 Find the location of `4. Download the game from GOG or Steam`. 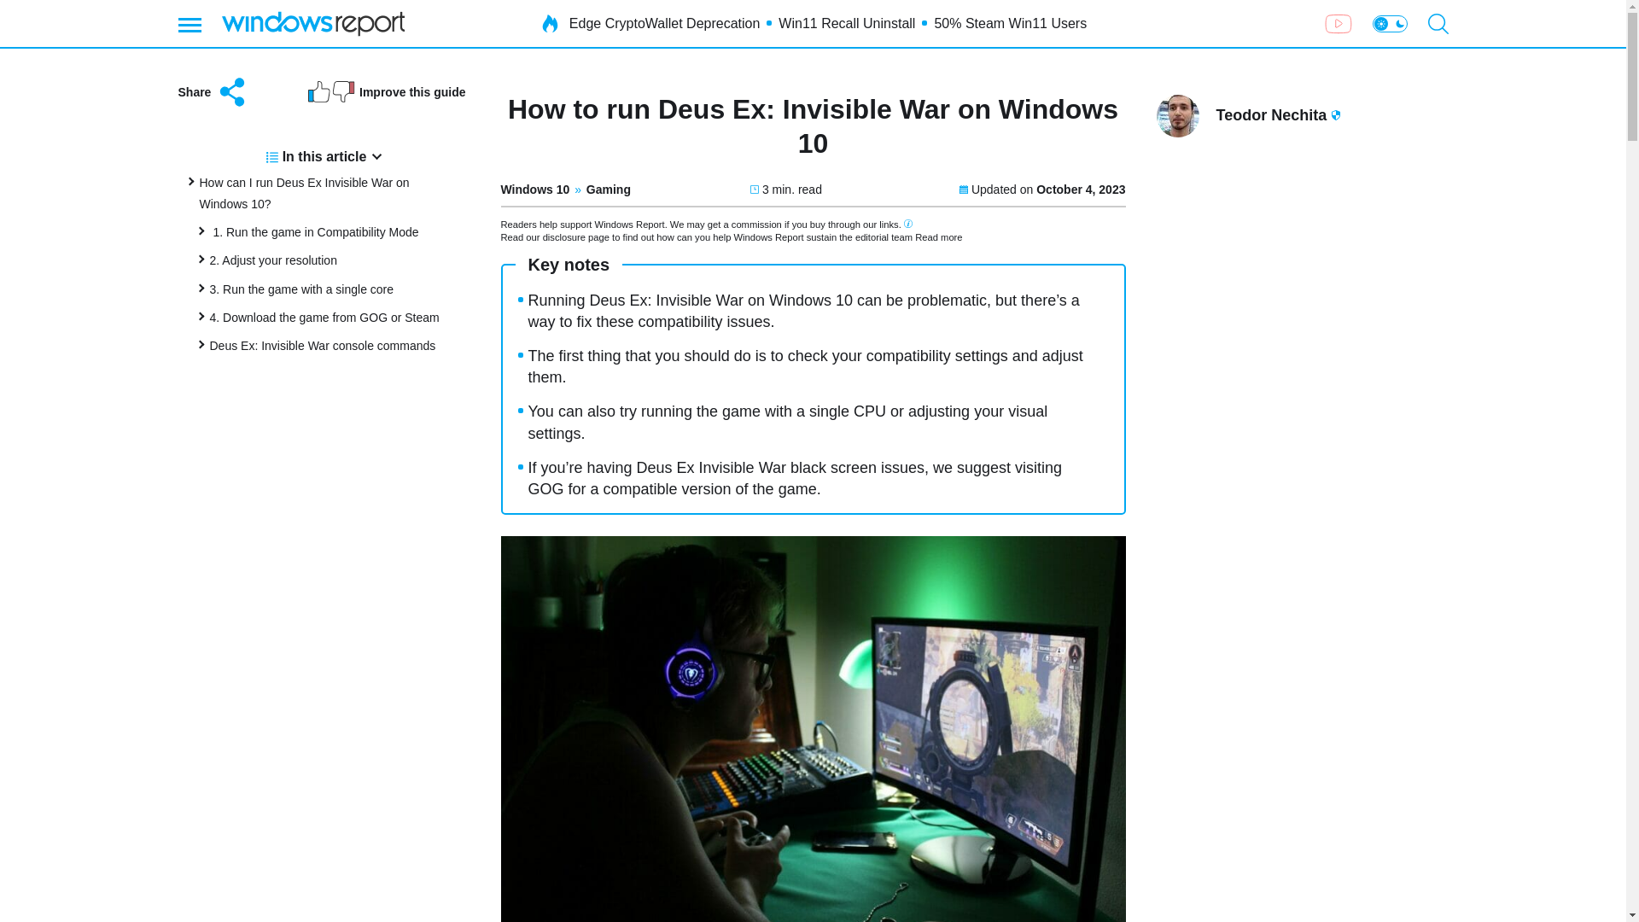

4. Download the game from GOG or Steam is located at coordinates (324, 318).